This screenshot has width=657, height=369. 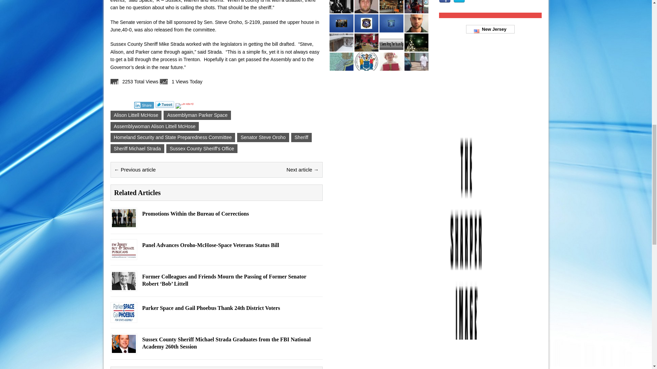 What do you see at coordinates (123, 318) in the screenshot?
I see `Parker Space and Gail Phoebus Thank 24th District Voters` at bounding box center [123, 318].